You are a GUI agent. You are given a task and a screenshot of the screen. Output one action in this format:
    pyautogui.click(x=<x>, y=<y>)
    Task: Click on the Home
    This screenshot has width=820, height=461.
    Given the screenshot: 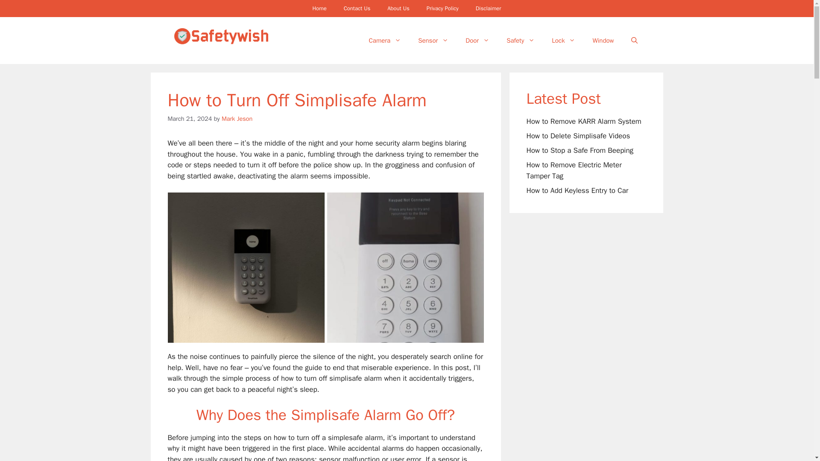 What is the action you would take?
    pyautogui.click(x=319, y=9)
    